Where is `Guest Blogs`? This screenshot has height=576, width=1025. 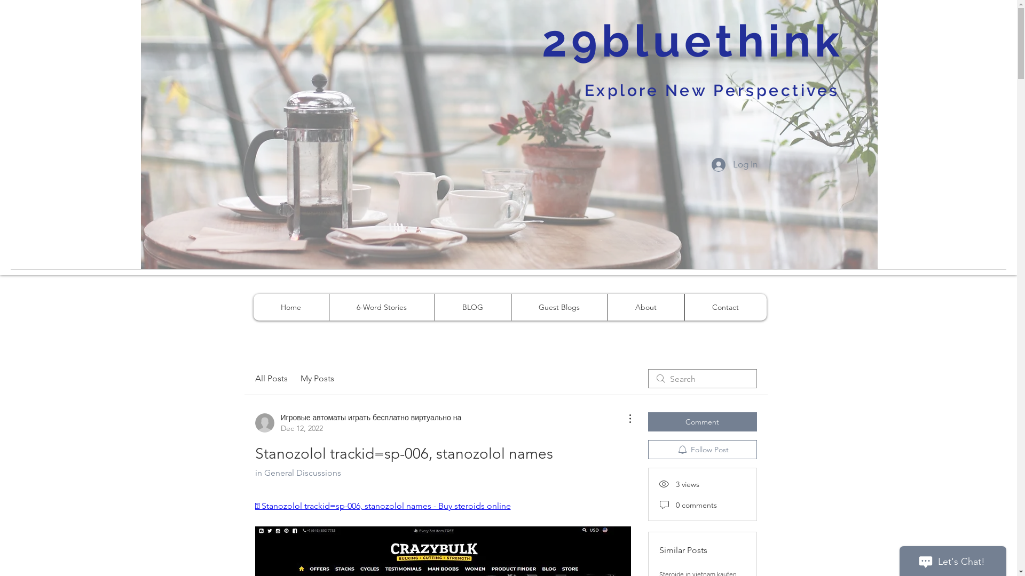 Guest Blogs is located at coordinates (558, 307).